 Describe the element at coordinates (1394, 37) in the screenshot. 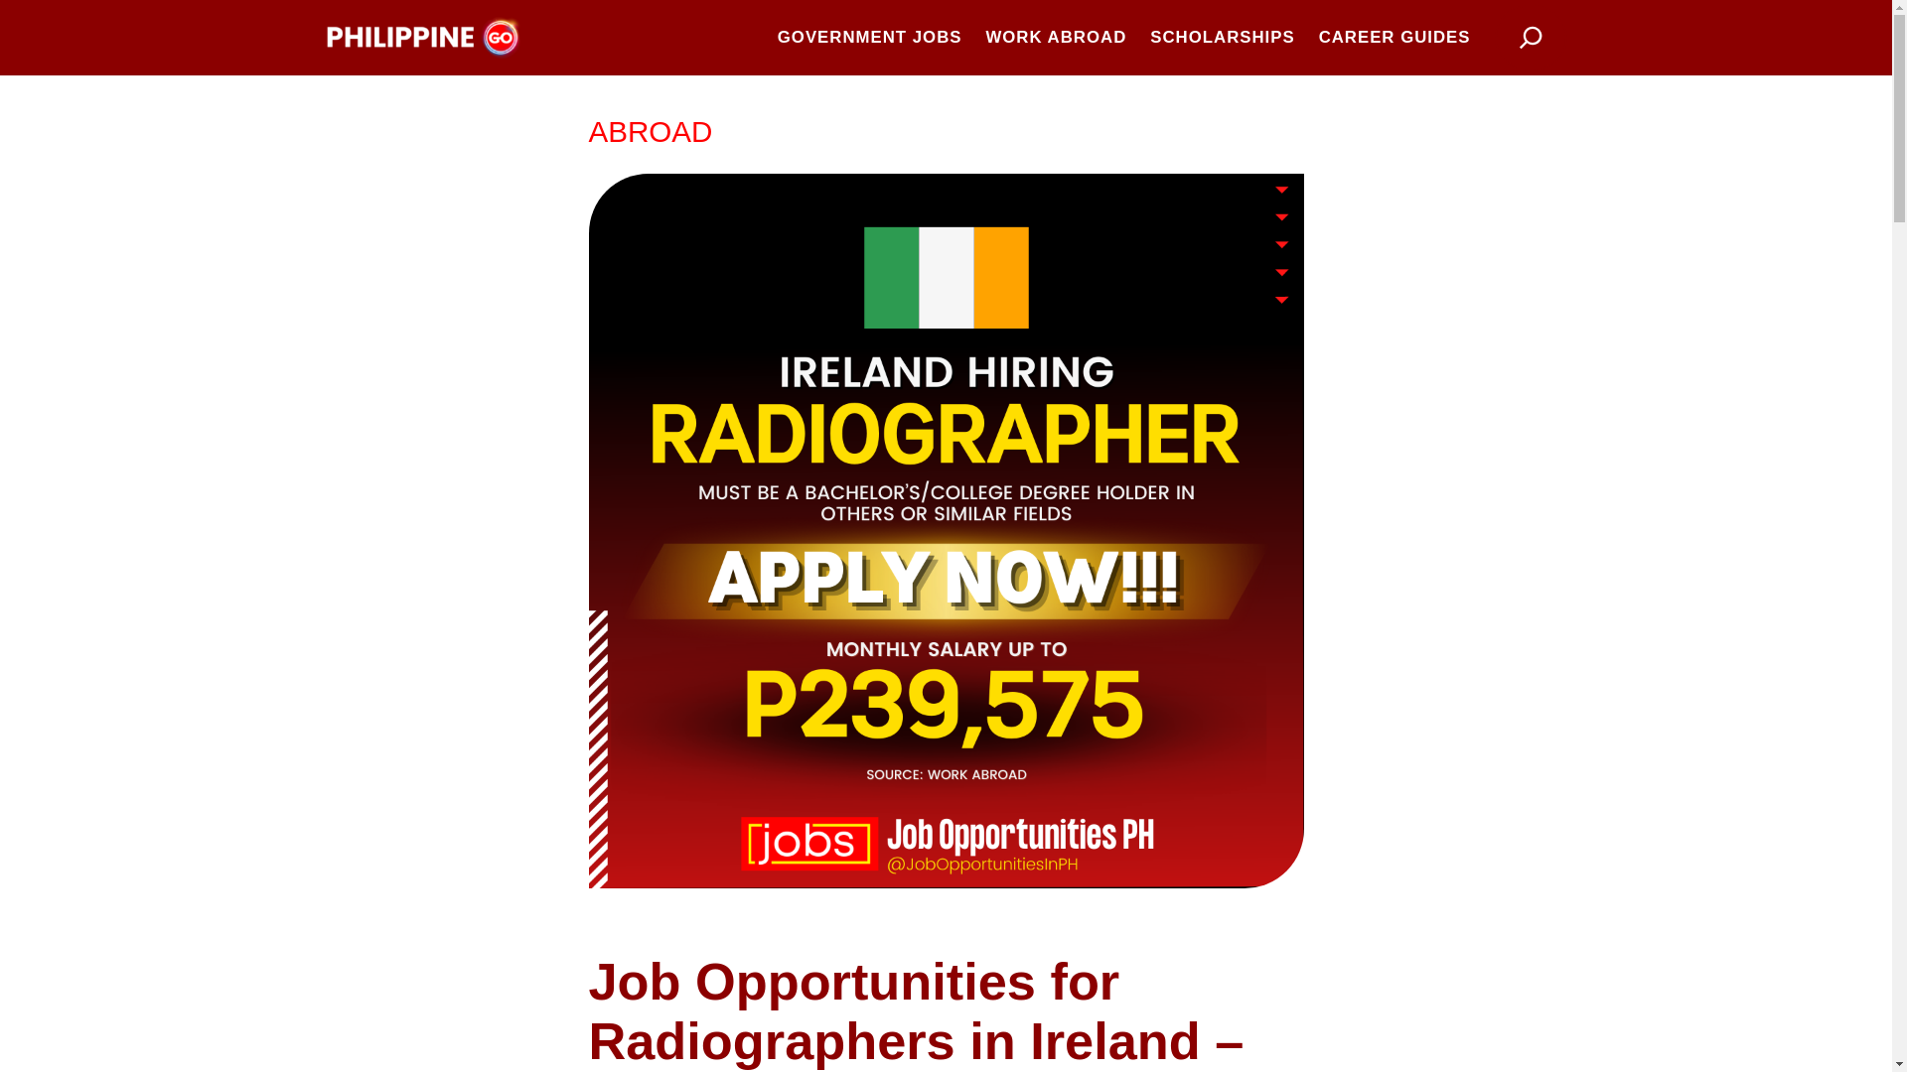

I see `CAREER GUIDES` at that location.